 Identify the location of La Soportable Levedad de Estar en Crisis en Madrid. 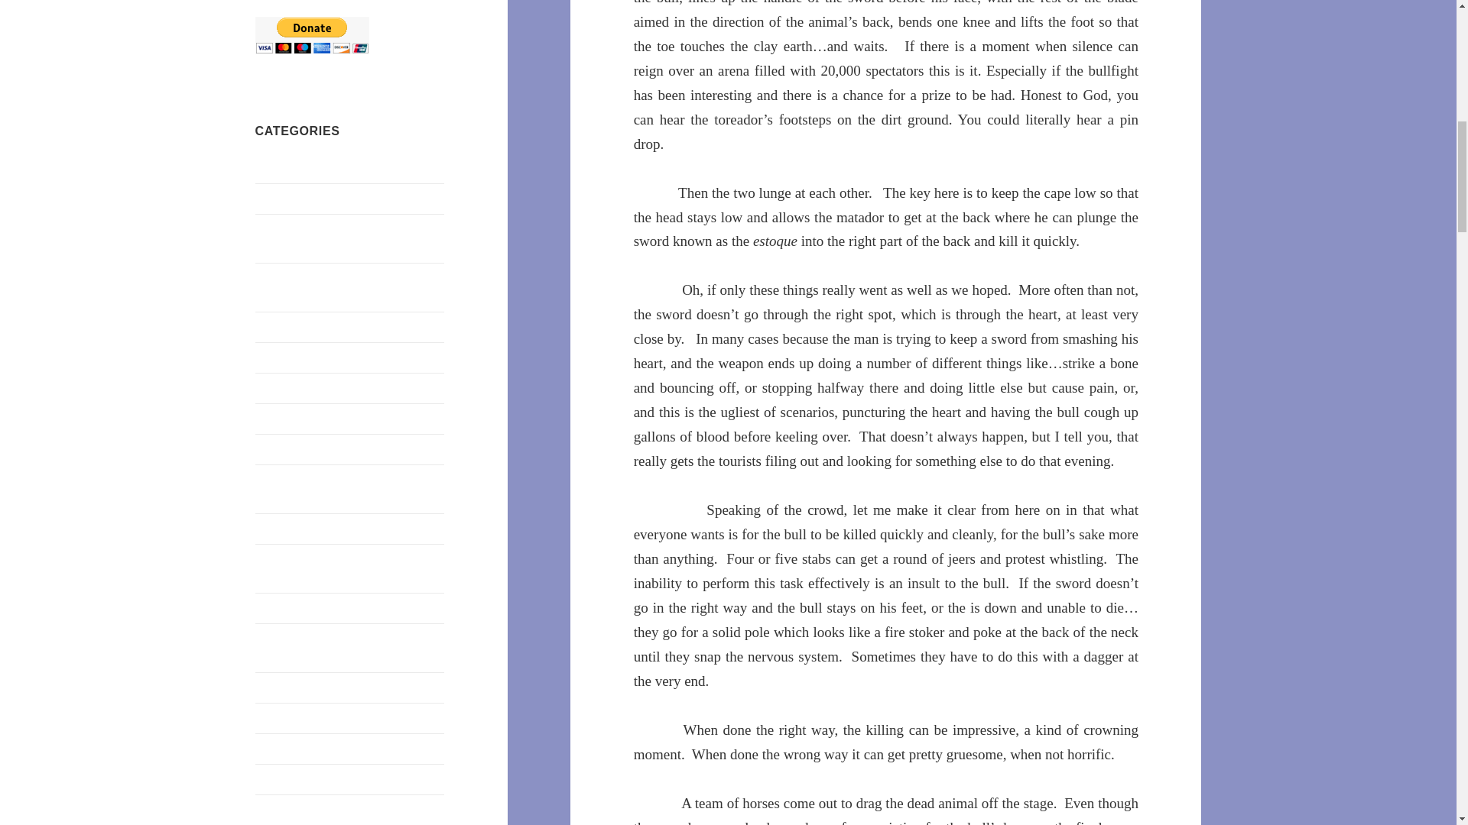
(341, 487).